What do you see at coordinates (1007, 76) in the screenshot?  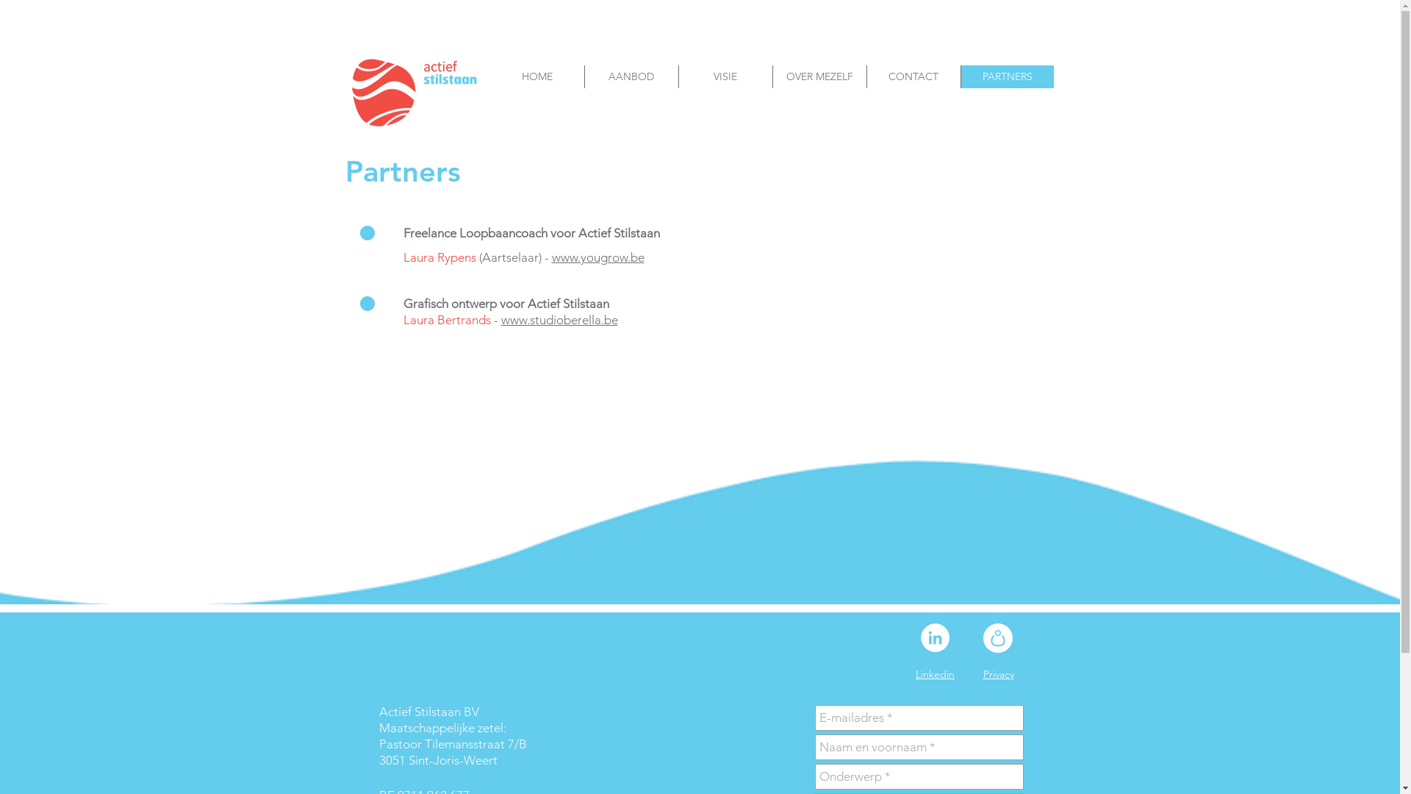 I see `PARTNERS` at bounding box center [1007, 76].